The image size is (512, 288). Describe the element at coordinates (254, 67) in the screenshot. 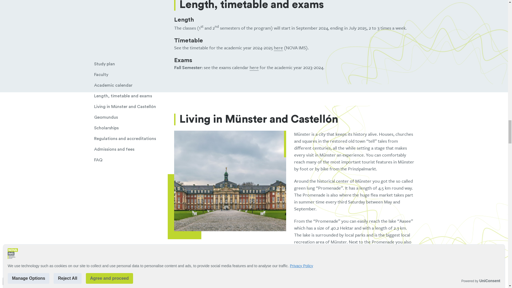

I see `GEOTECH Exam Calendar Fall Semester 2023.2024` at that location.